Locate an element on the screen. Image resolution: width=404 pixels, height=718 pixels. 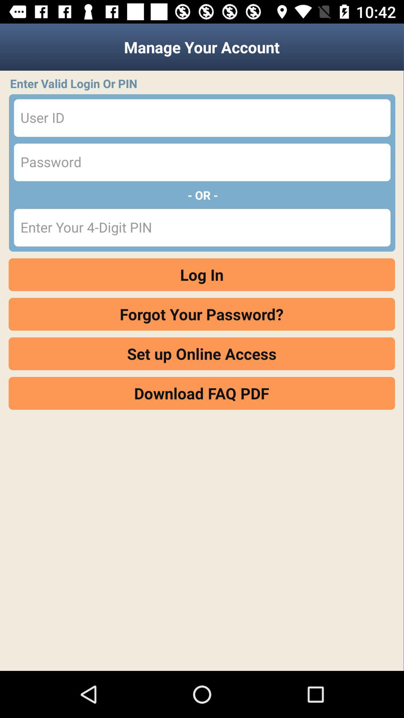
turn on manage your account item is located at coordinates (202, 47).